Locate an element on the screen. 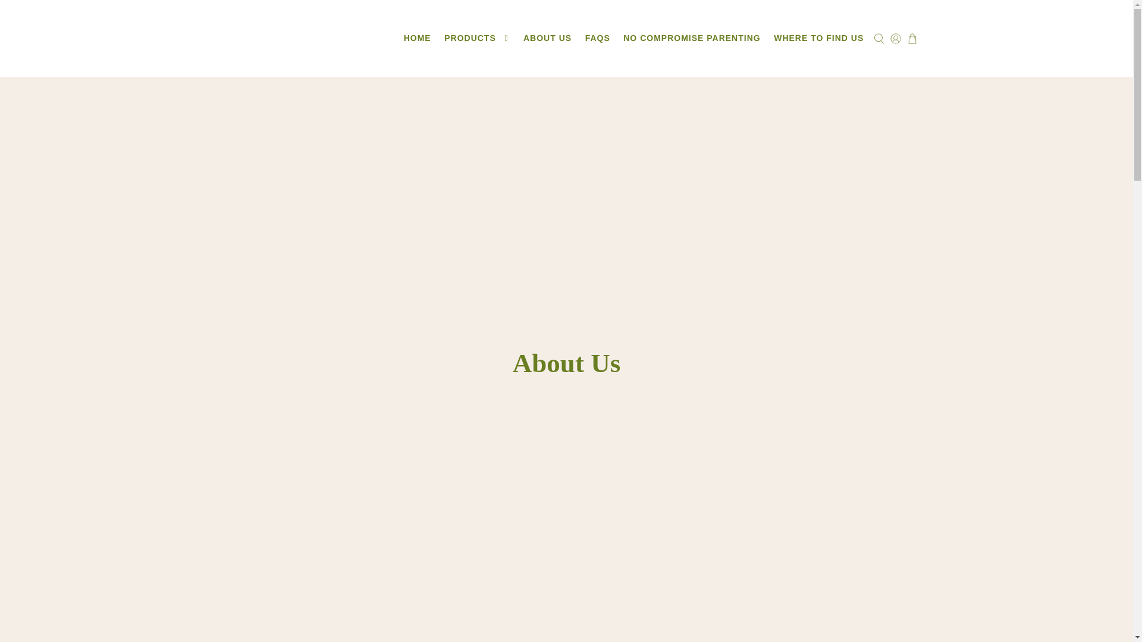 The image size is (1142, 642). NO COMPROMISE PARENTING is located at coordinates (692, 38).